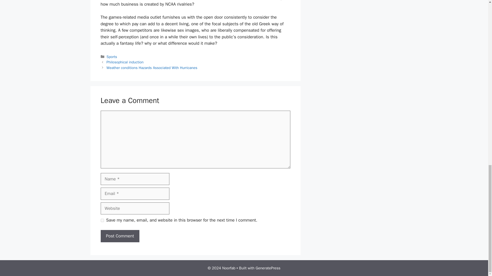 This screenshot has height=276, width=492. I want to click on GeneratePress, so click(268, 268).